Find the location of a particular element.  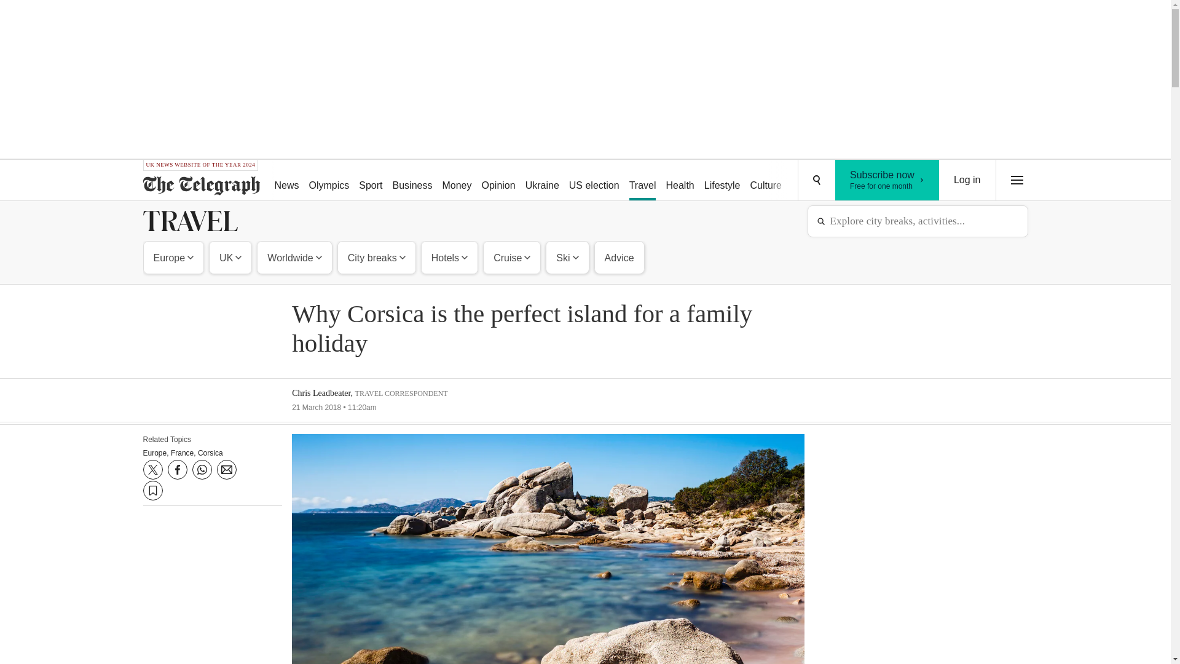

Business is located at coordinates (413, 181).